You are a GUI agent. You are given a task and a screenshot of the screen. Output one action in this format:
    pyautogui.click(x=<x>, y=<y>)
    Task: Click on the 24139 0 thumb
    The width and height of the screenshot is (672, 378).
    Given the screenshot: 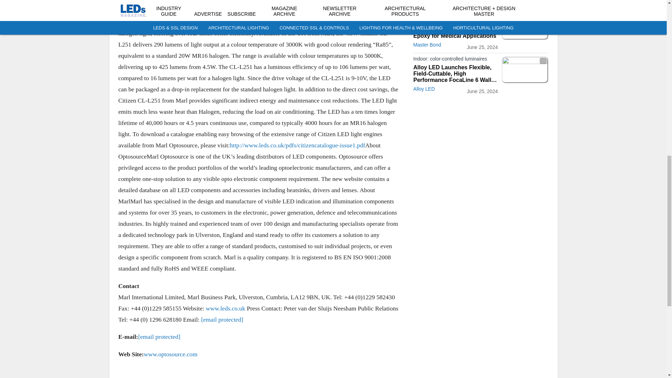 What is the action you would take?
    pyautogui.click(x=258, y=5)
    